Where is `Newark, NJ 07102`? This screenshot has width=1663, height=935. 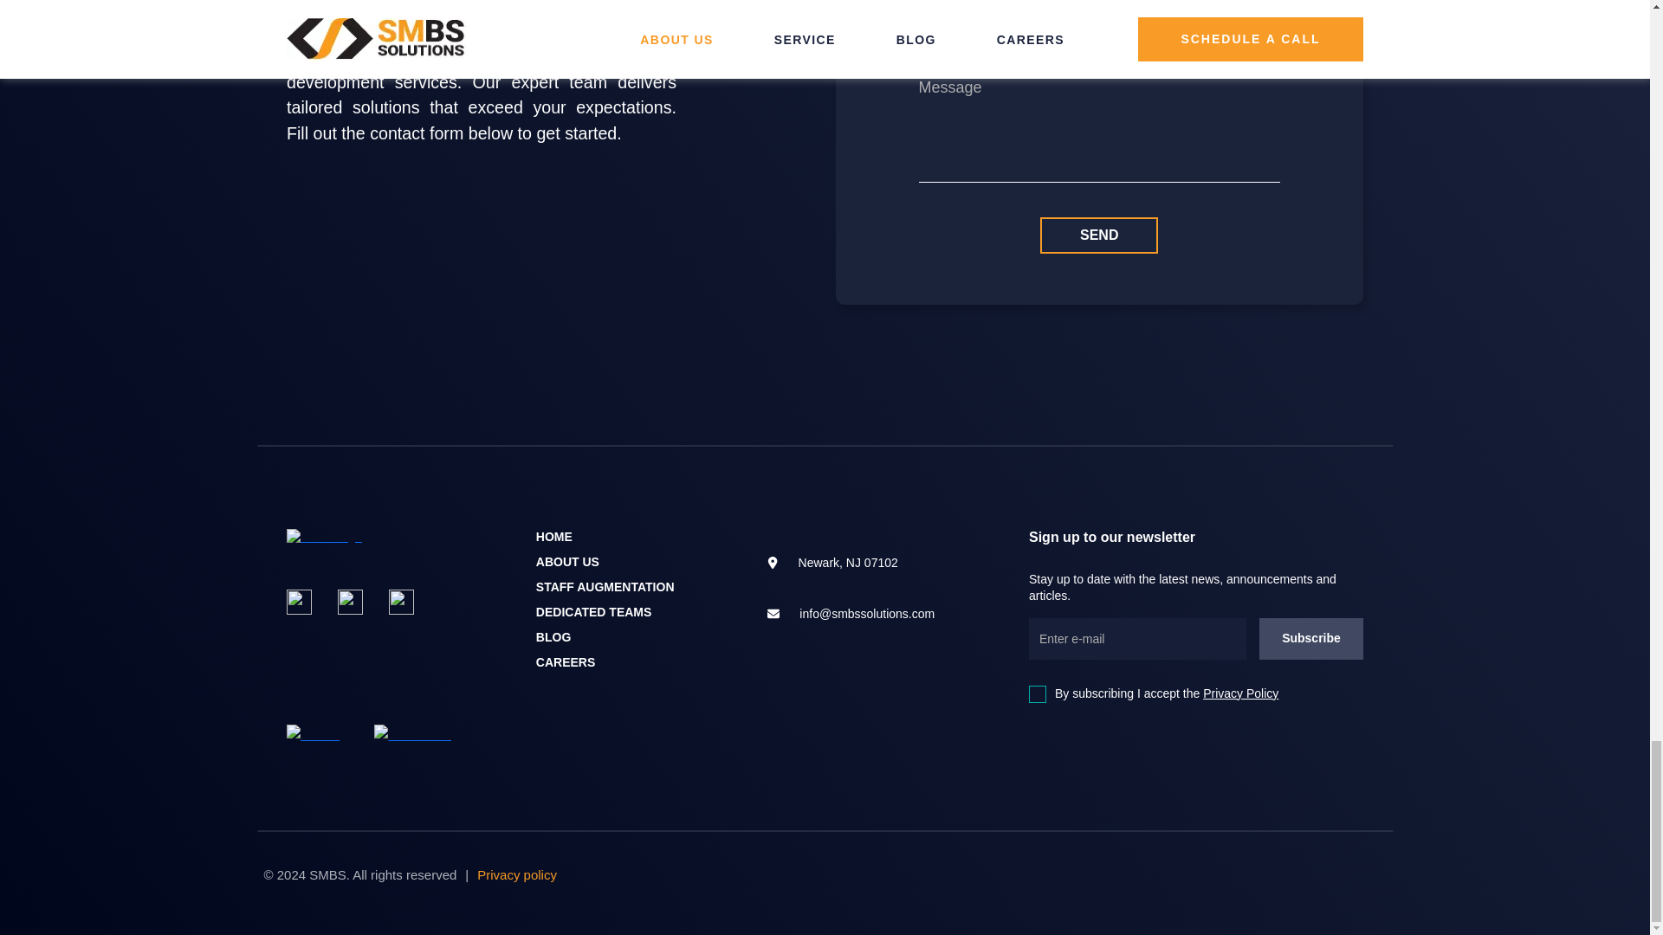
Newark, NJ 07102 is located at coordinates (866, 562).